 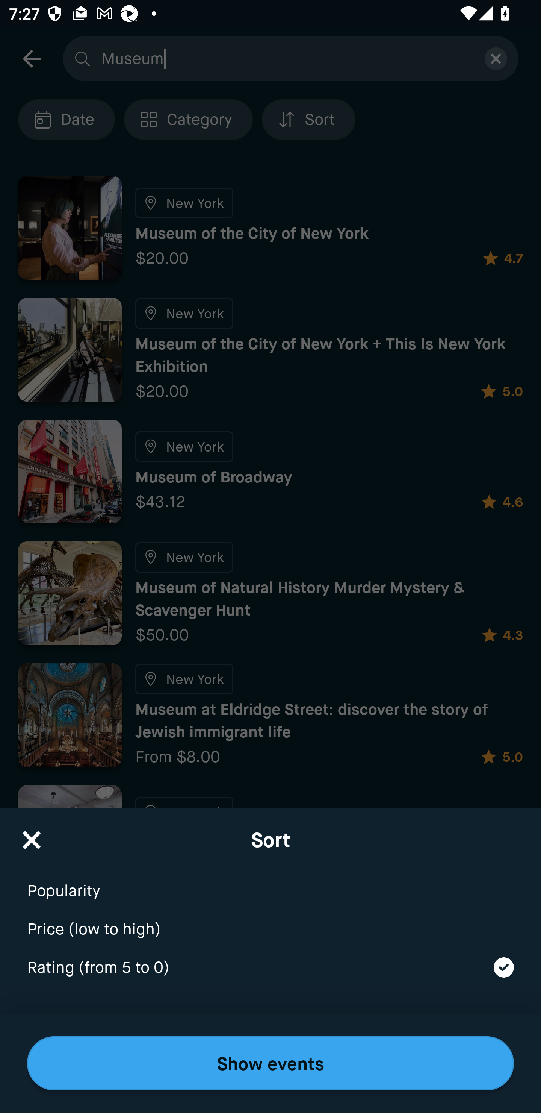 I want to click on Price (low to high), so click(x=270, y=921).